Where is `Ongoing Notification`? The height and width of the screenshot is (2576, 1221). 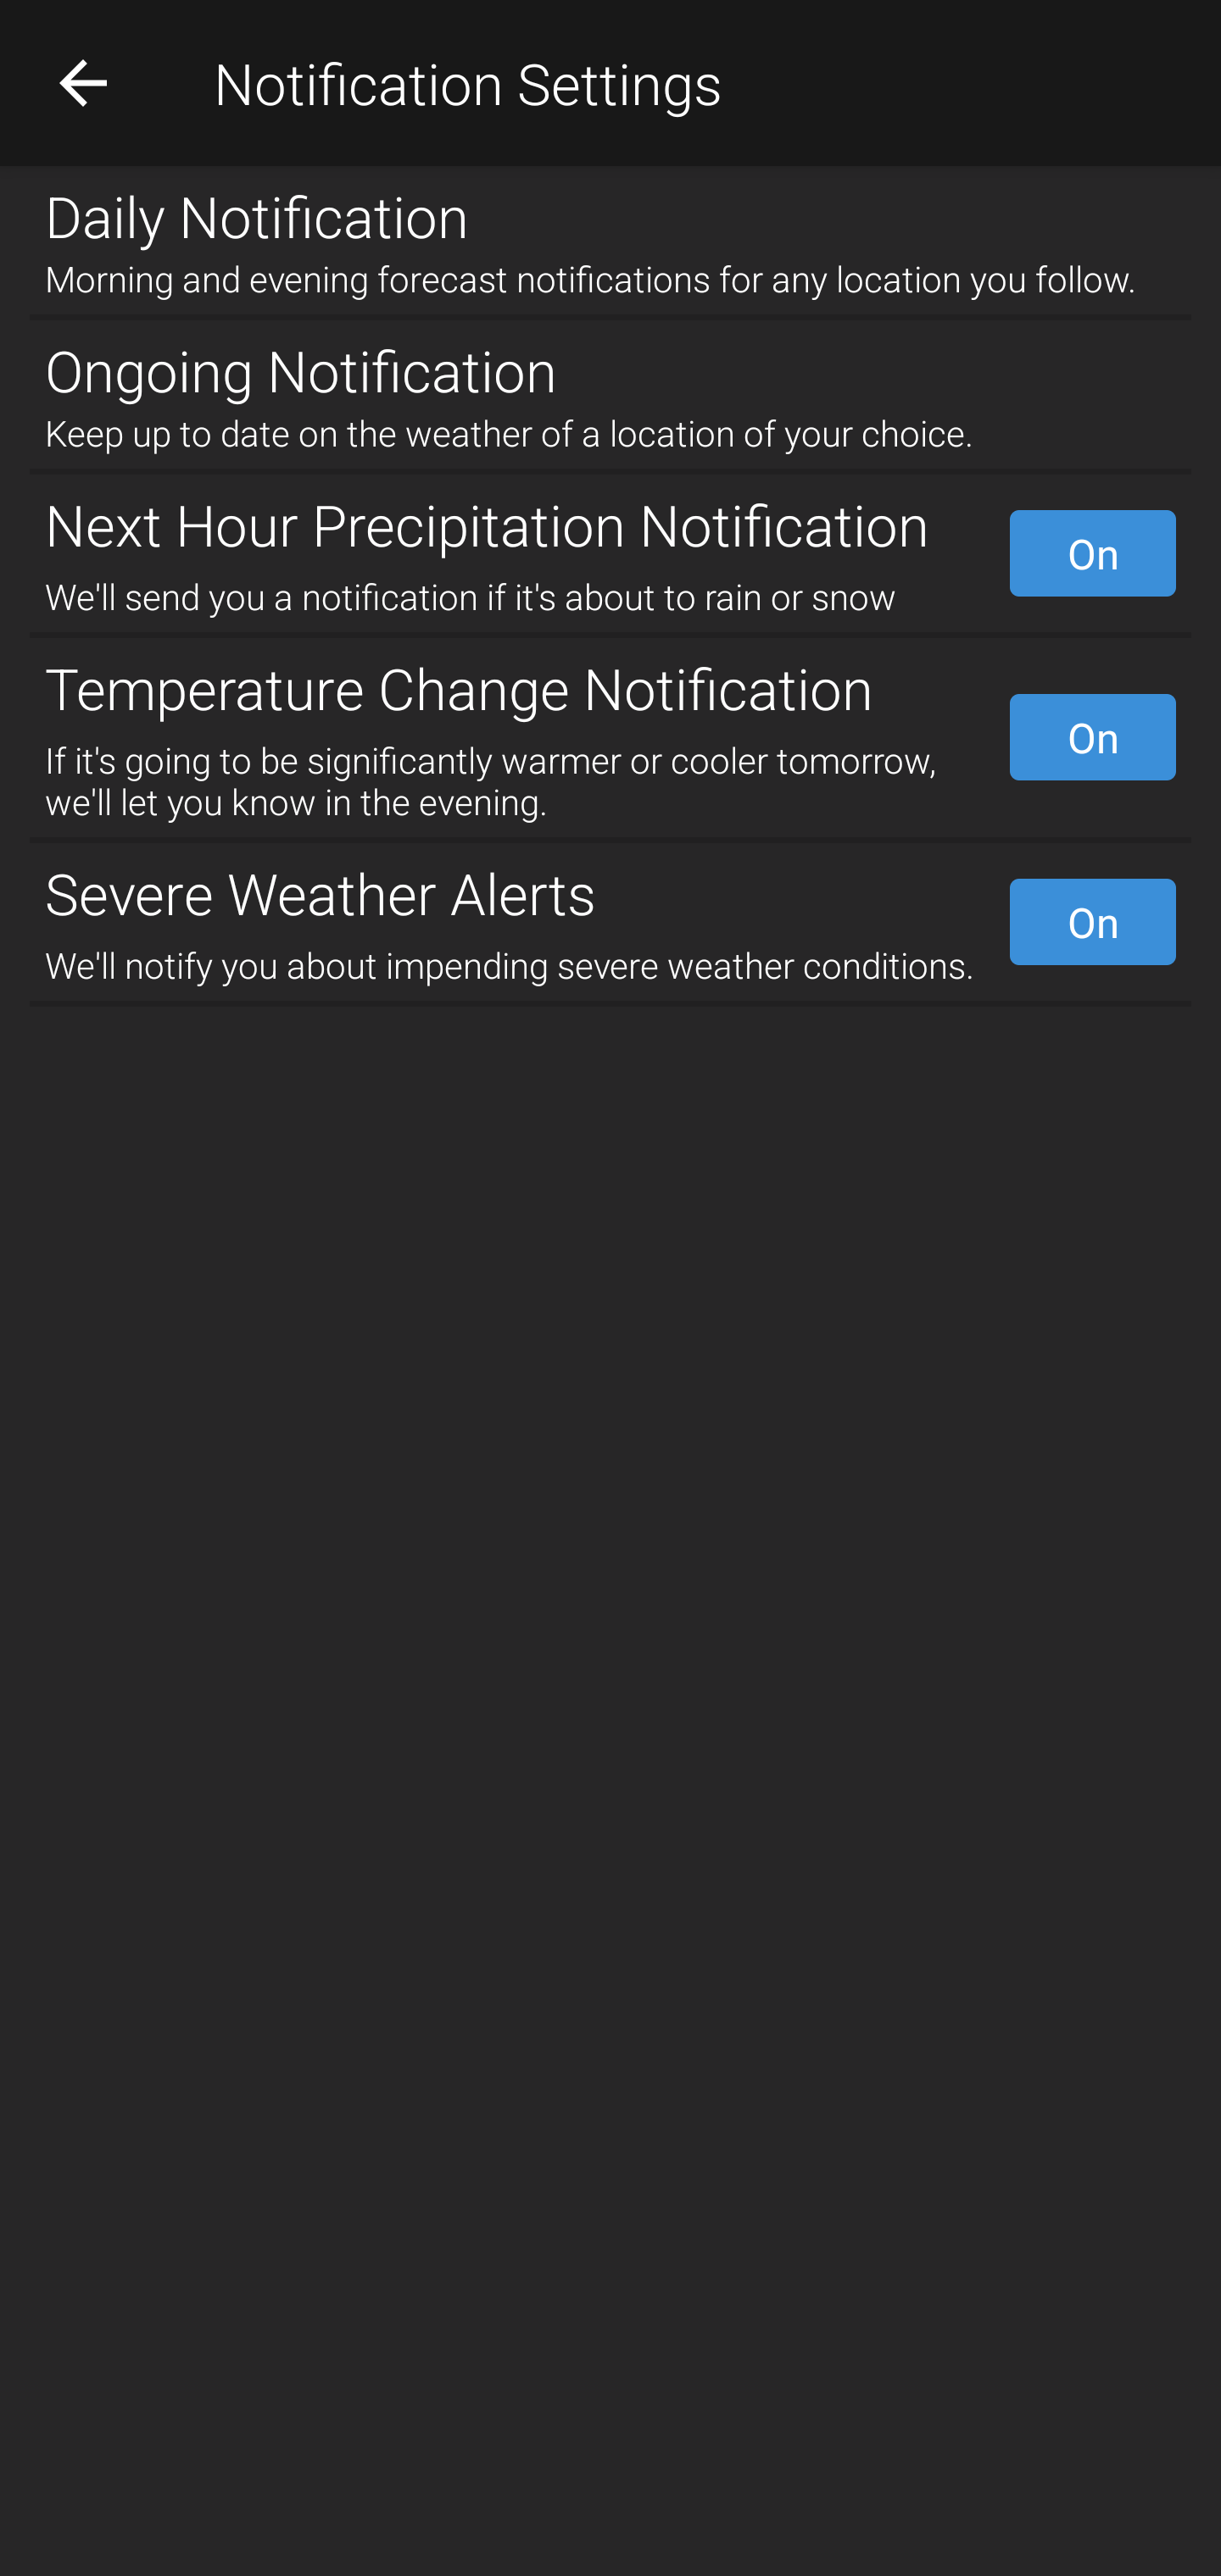 Ongoing Notification is located at coordinates (610, 364).